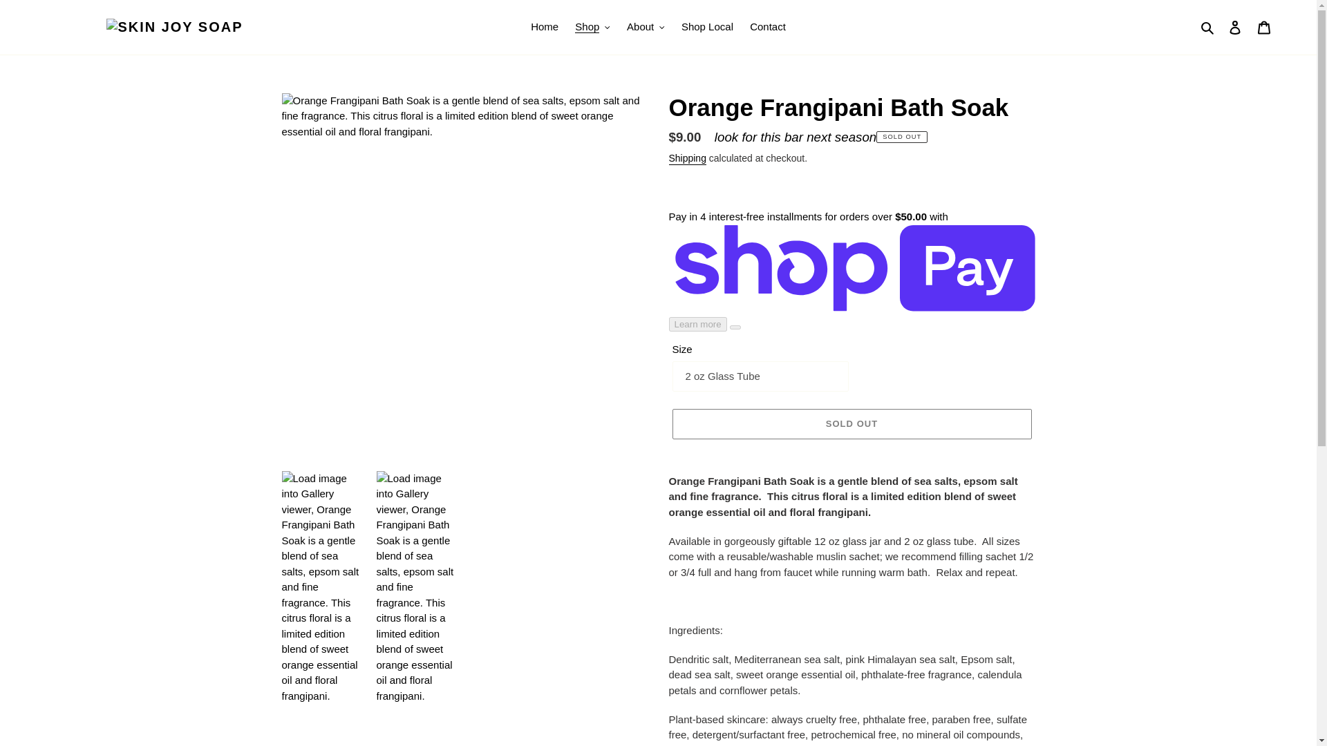  I want to click on Cart, so click(1264, 27).